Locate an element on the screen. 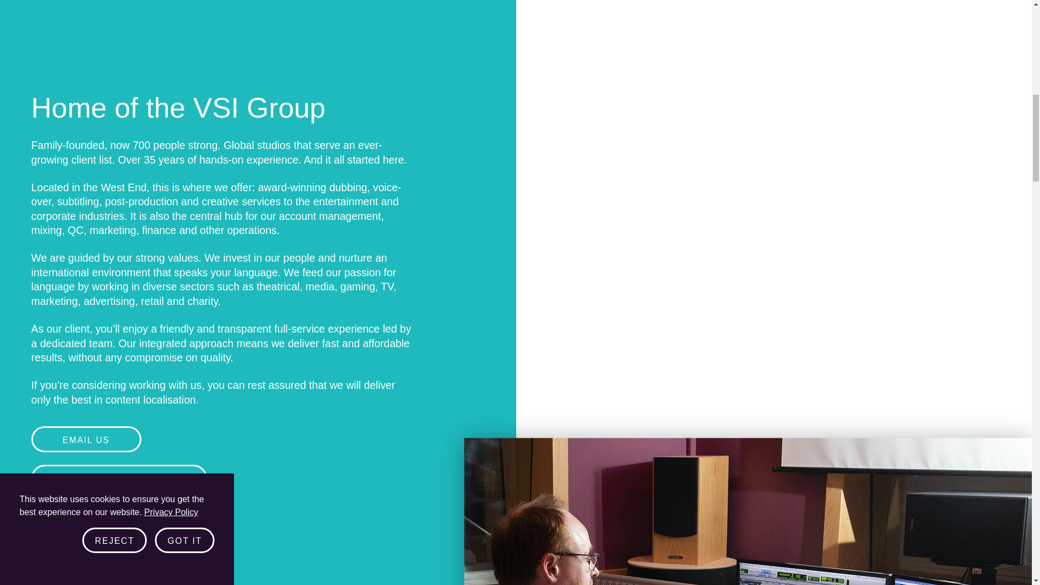  REJECT is located at coordinates (114, 12).